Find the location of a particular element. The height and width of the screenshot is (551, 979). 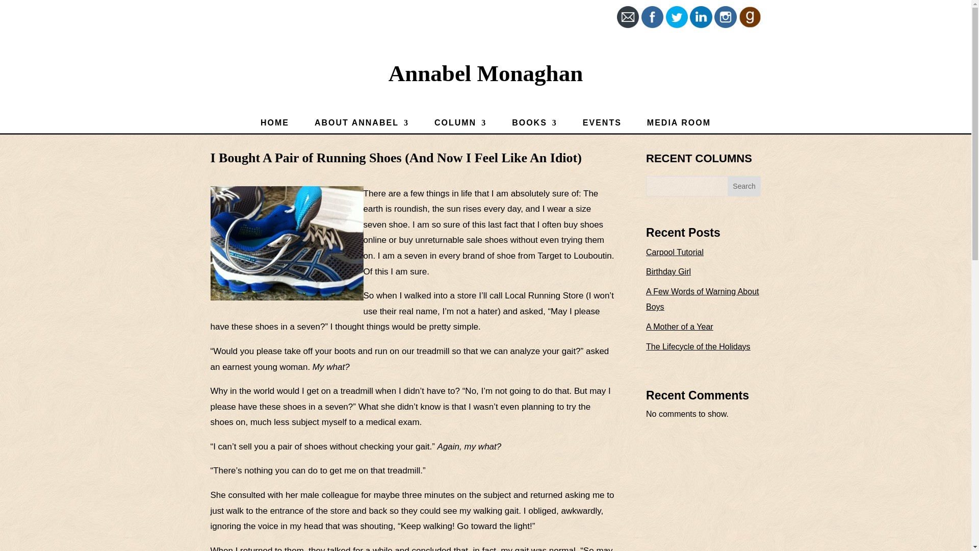

EVENTS is located at coordinates (602, 124).